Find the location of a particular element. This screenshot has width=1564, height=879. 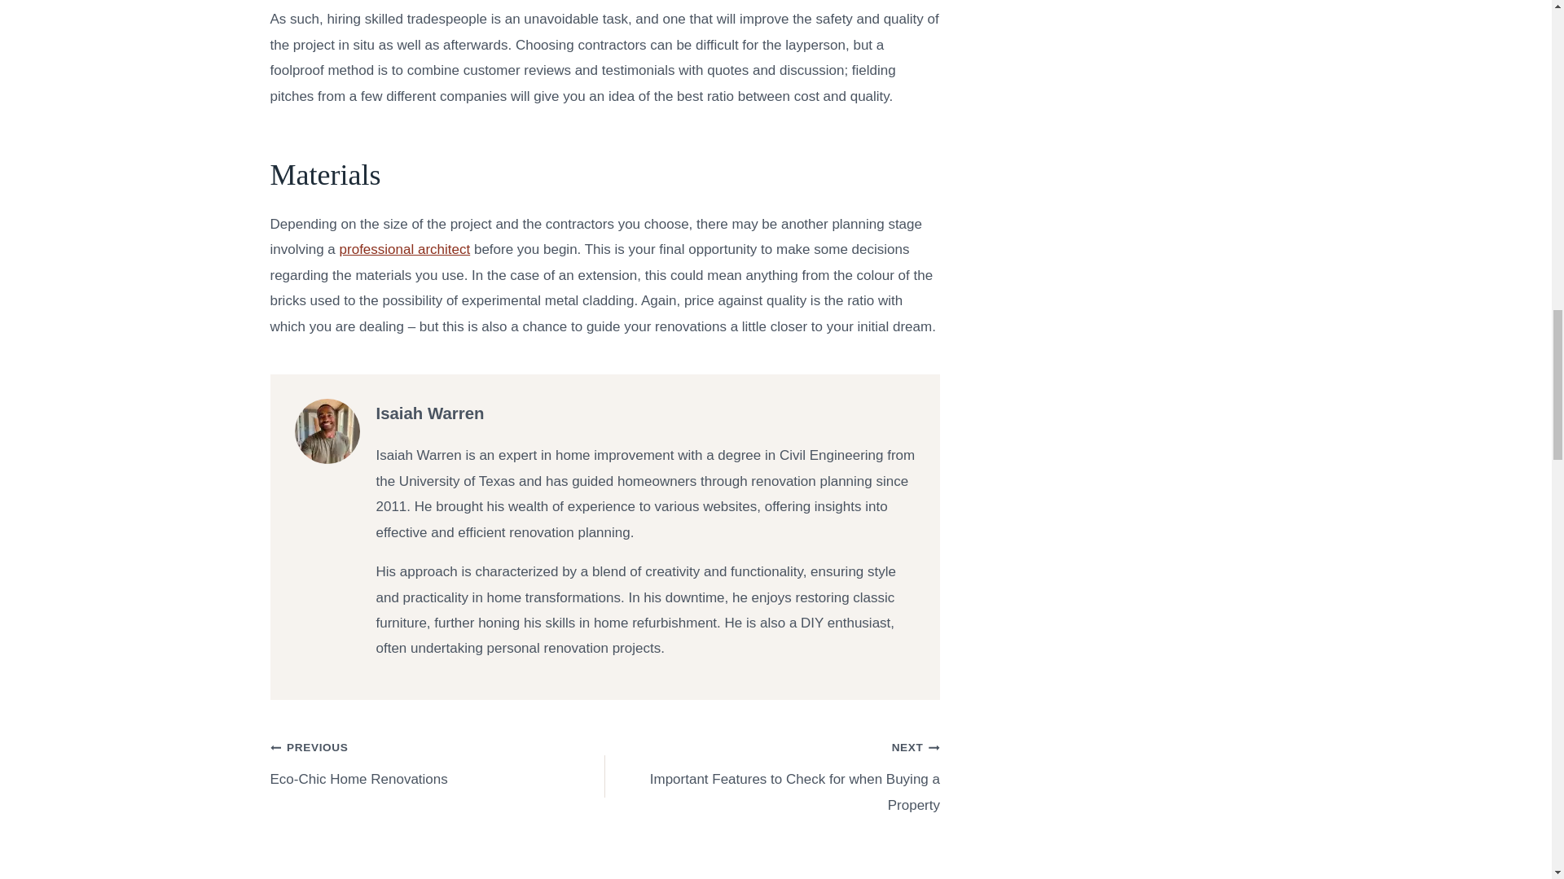

professional architect is located at coordinates (438, 763).